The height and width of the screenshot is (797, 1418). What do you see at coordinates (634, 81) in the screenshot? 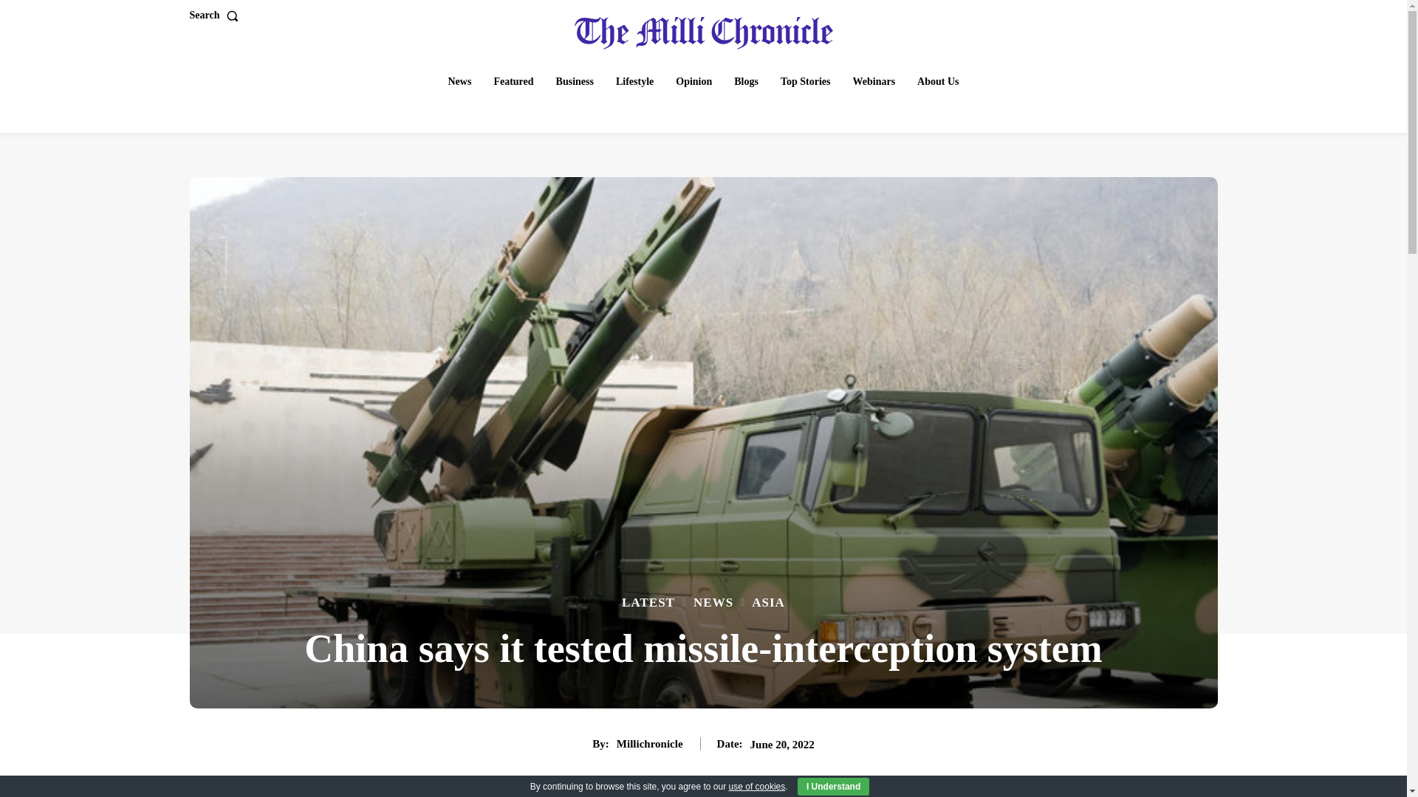
I see `Lifestyle` at bounding box center [634, 81].